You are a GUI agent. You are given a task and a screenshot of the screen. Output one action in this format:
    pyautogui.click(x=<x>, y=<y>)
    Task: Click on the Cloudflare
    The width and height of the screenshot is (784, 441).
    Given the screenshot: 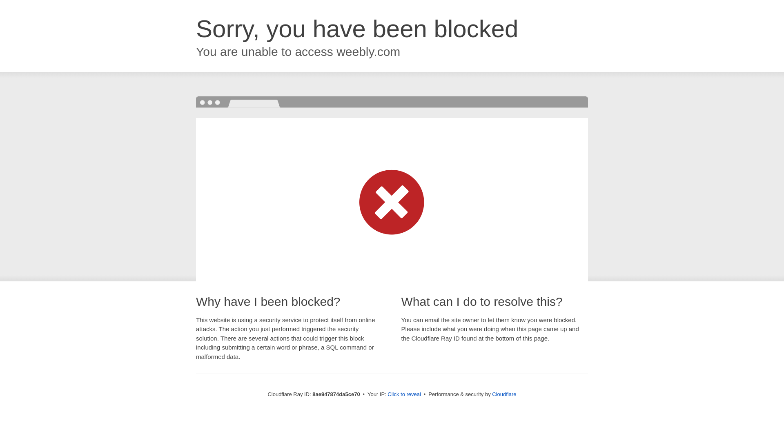 What is the action you would take?
    pyautogui.click(x=504, y=394)
    